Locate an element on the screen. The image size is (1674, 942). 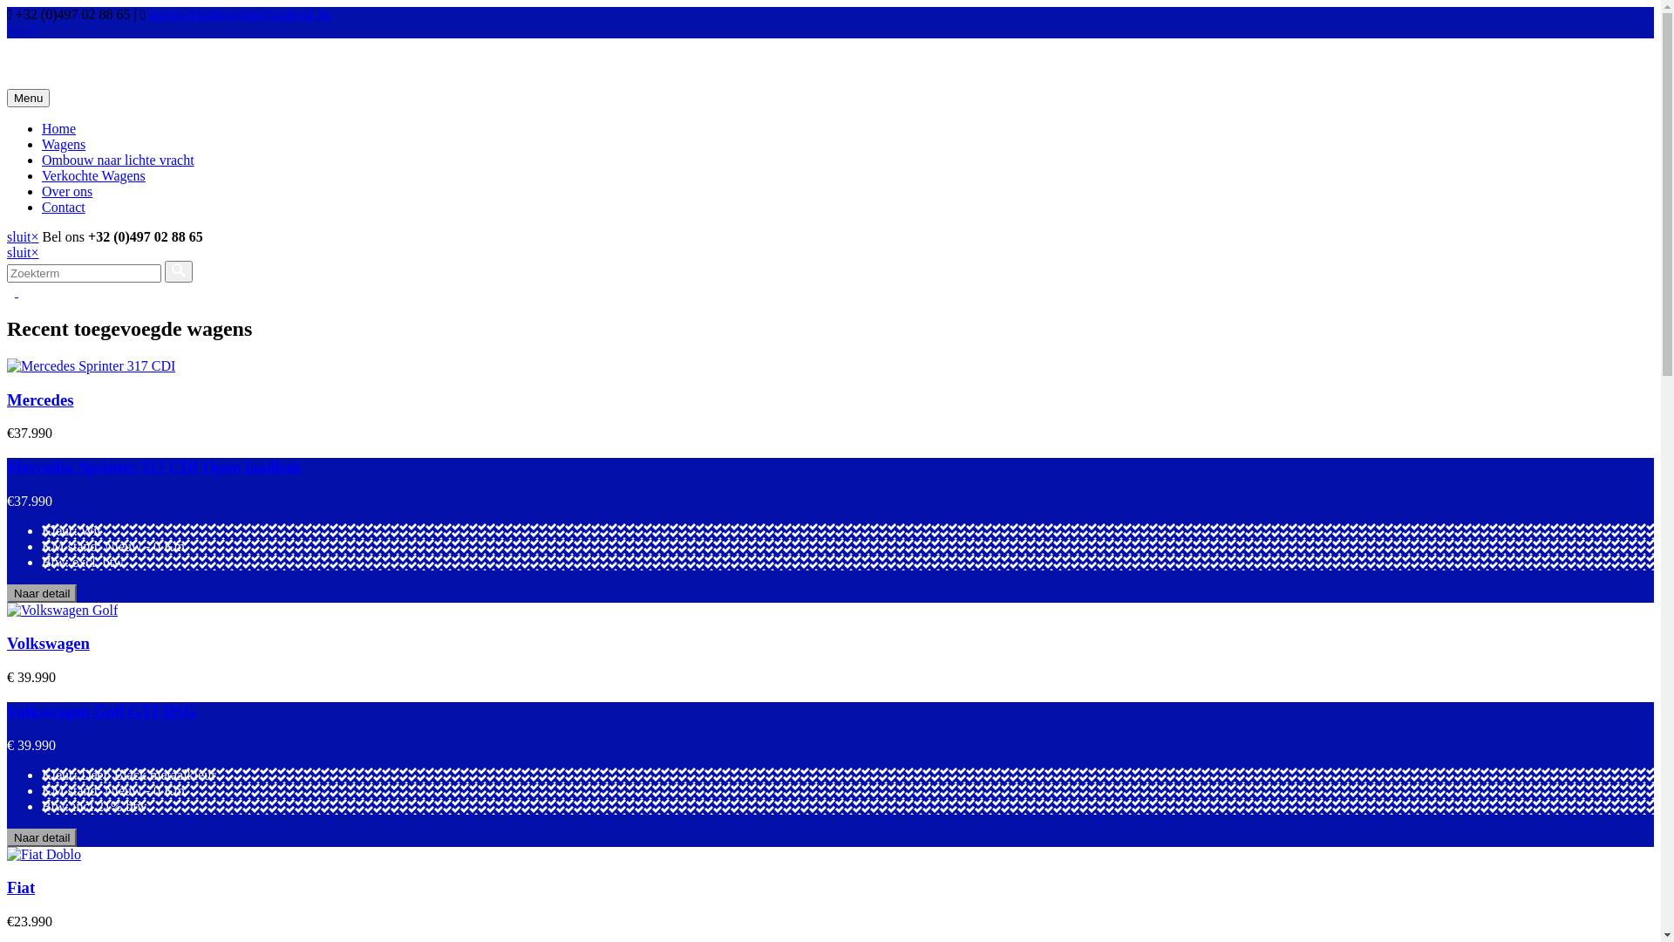
Volkswagen Golf GTI DSG is located at coordinates (101, 712).